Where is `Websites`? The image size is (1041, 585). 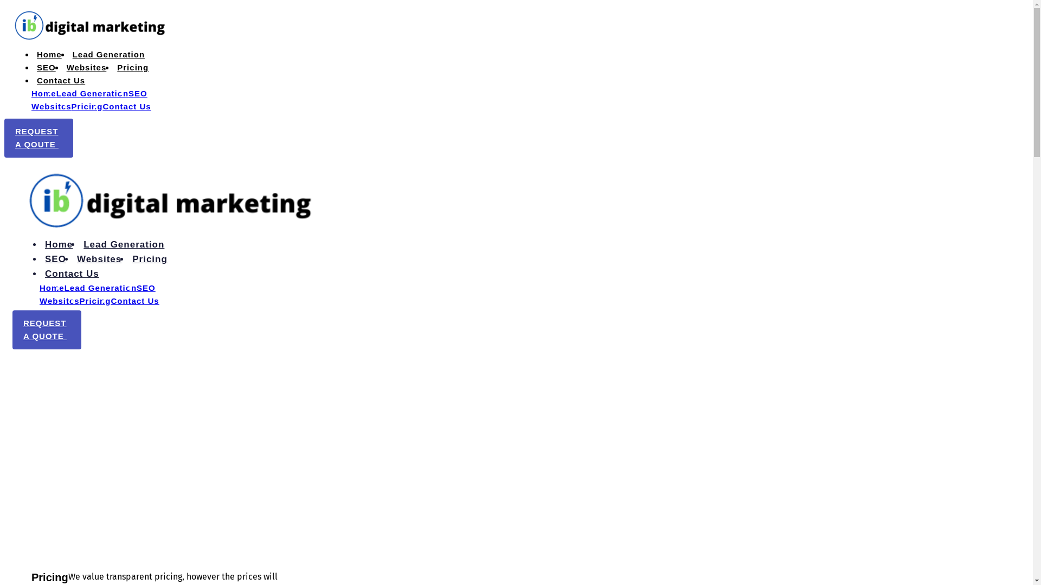 Websites is located at coordinates (52, 106).